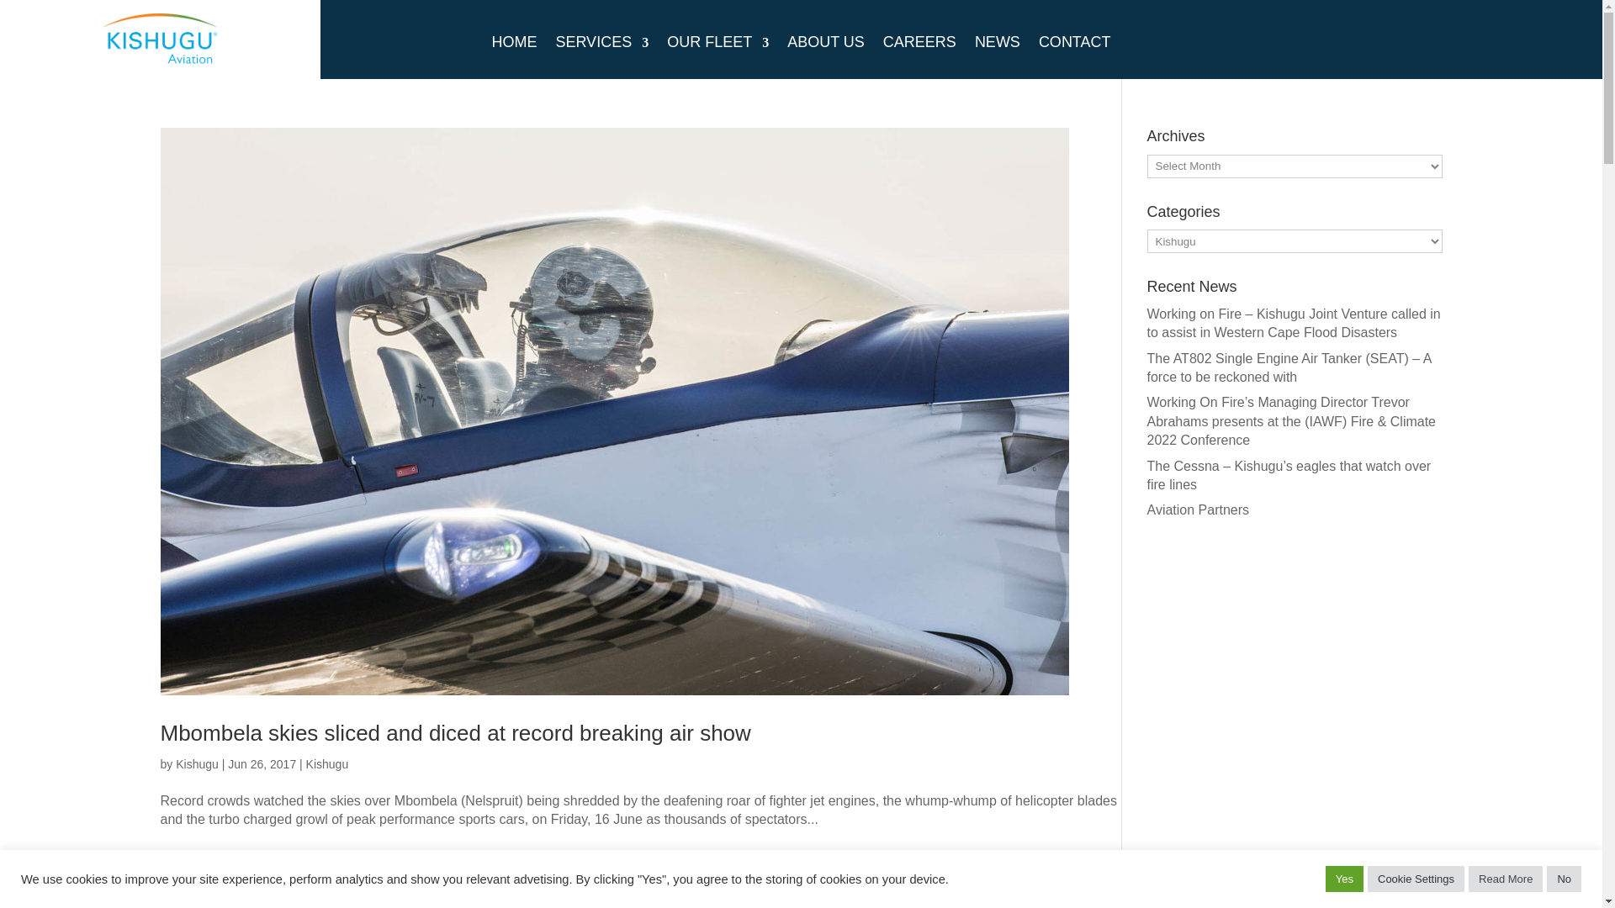 The image size is (1615, 908). I want to click on OUR FLEET, so click(717, 45).